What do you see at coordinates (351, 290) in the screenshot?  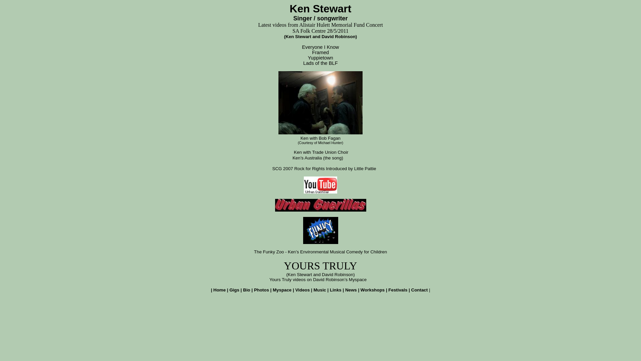 I see `News` at bounding box center [351, 290].